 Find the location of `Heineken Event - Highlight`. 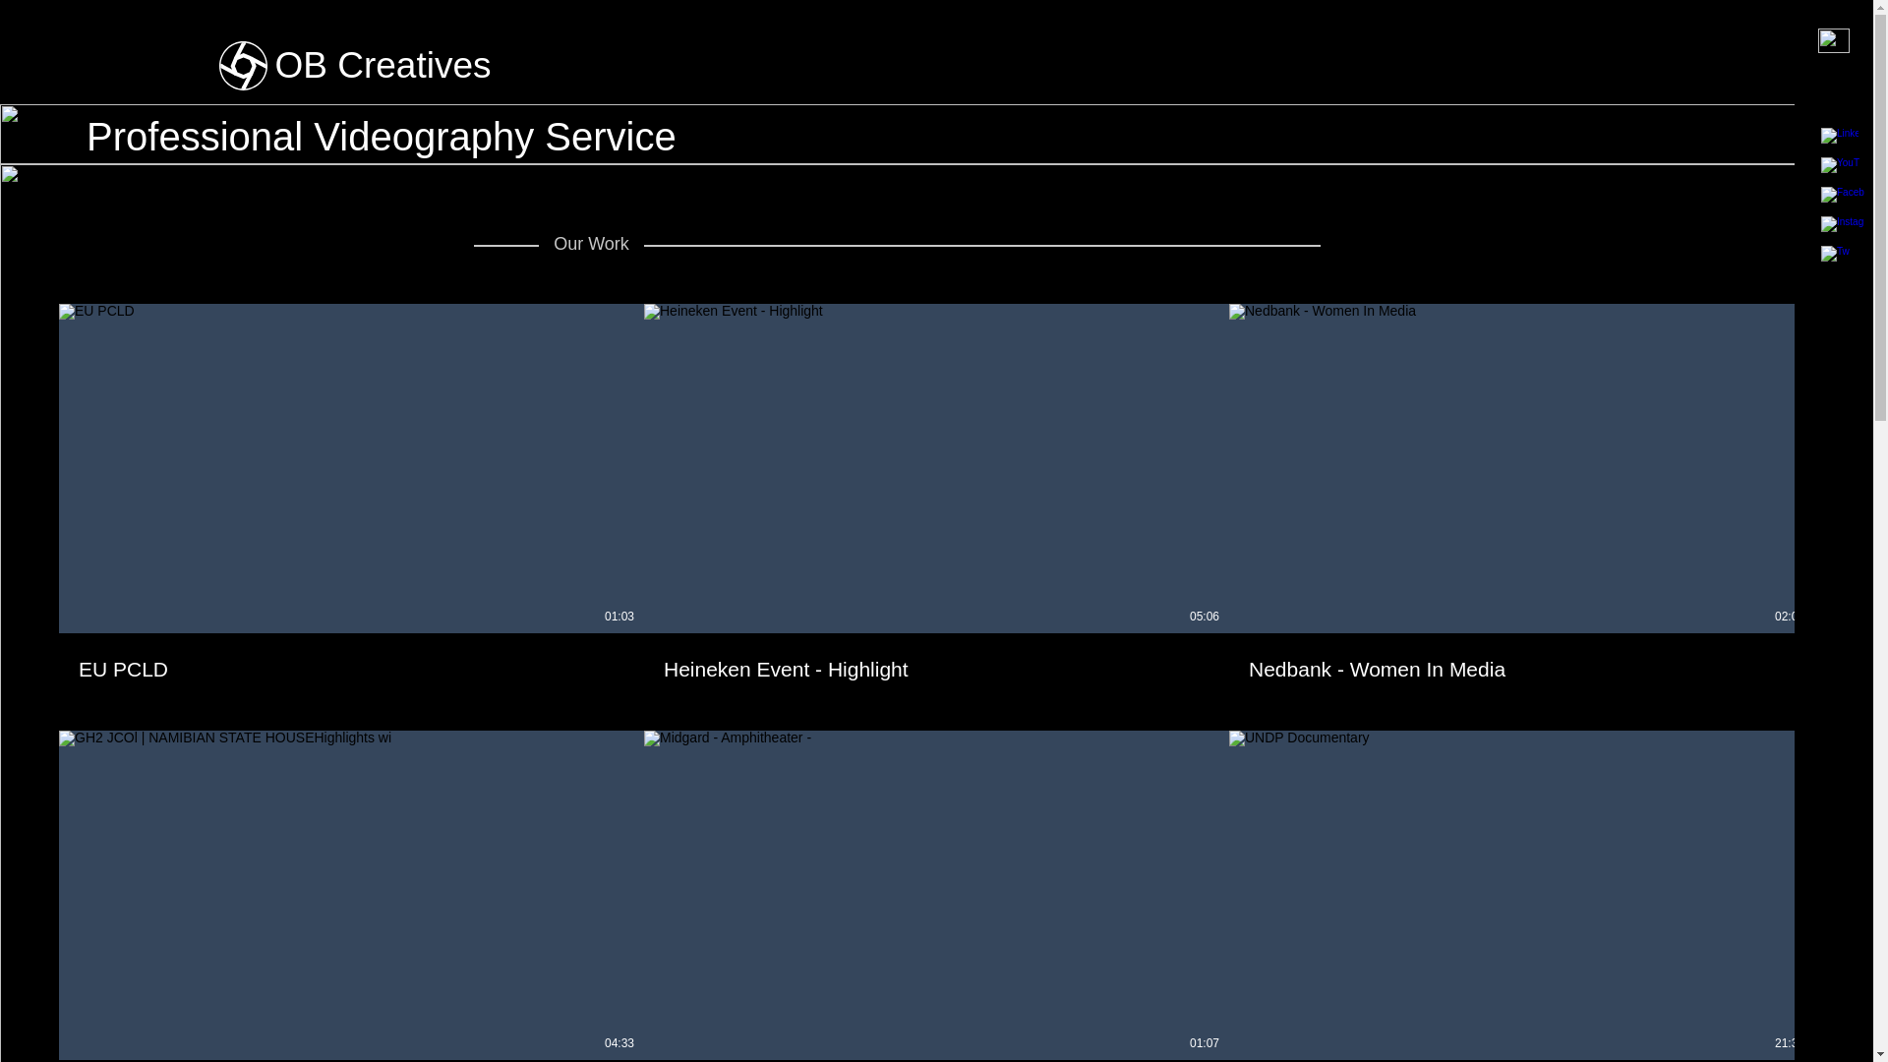

Heineken Event - Highlight is located at coordinates (936, 657).